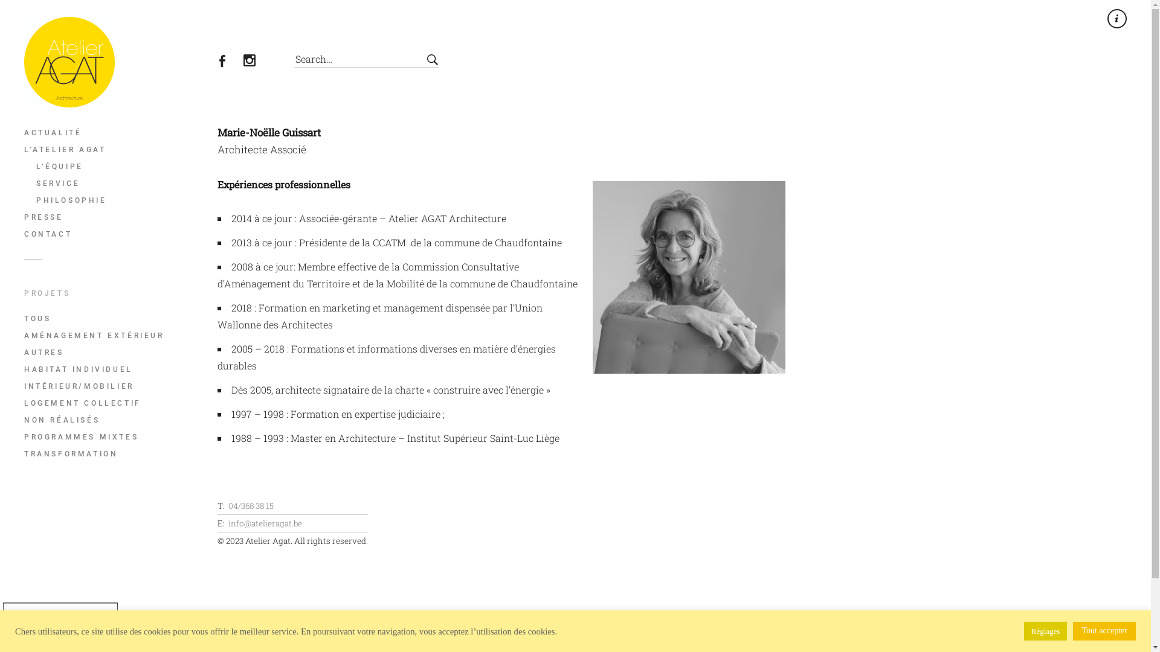 Image resolution: width=1160 pixels, height=652 pixels. I want to click on 04/368 38 15, so click(251, 506).